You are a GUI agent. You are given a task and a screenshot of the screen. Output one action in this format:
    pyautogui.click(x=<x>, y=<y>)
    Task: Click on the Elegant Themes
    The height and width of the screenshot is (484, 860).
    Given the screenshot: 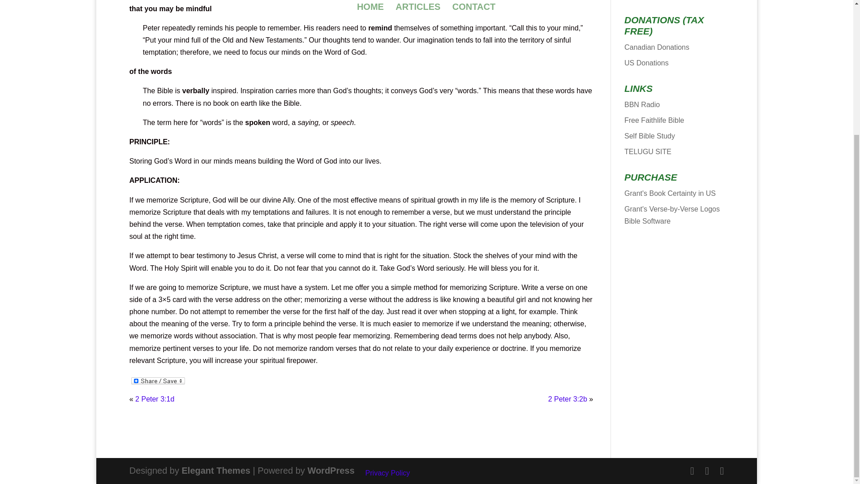 What is the action you would take?
    pyautogui.click(x=216, y=470)
    